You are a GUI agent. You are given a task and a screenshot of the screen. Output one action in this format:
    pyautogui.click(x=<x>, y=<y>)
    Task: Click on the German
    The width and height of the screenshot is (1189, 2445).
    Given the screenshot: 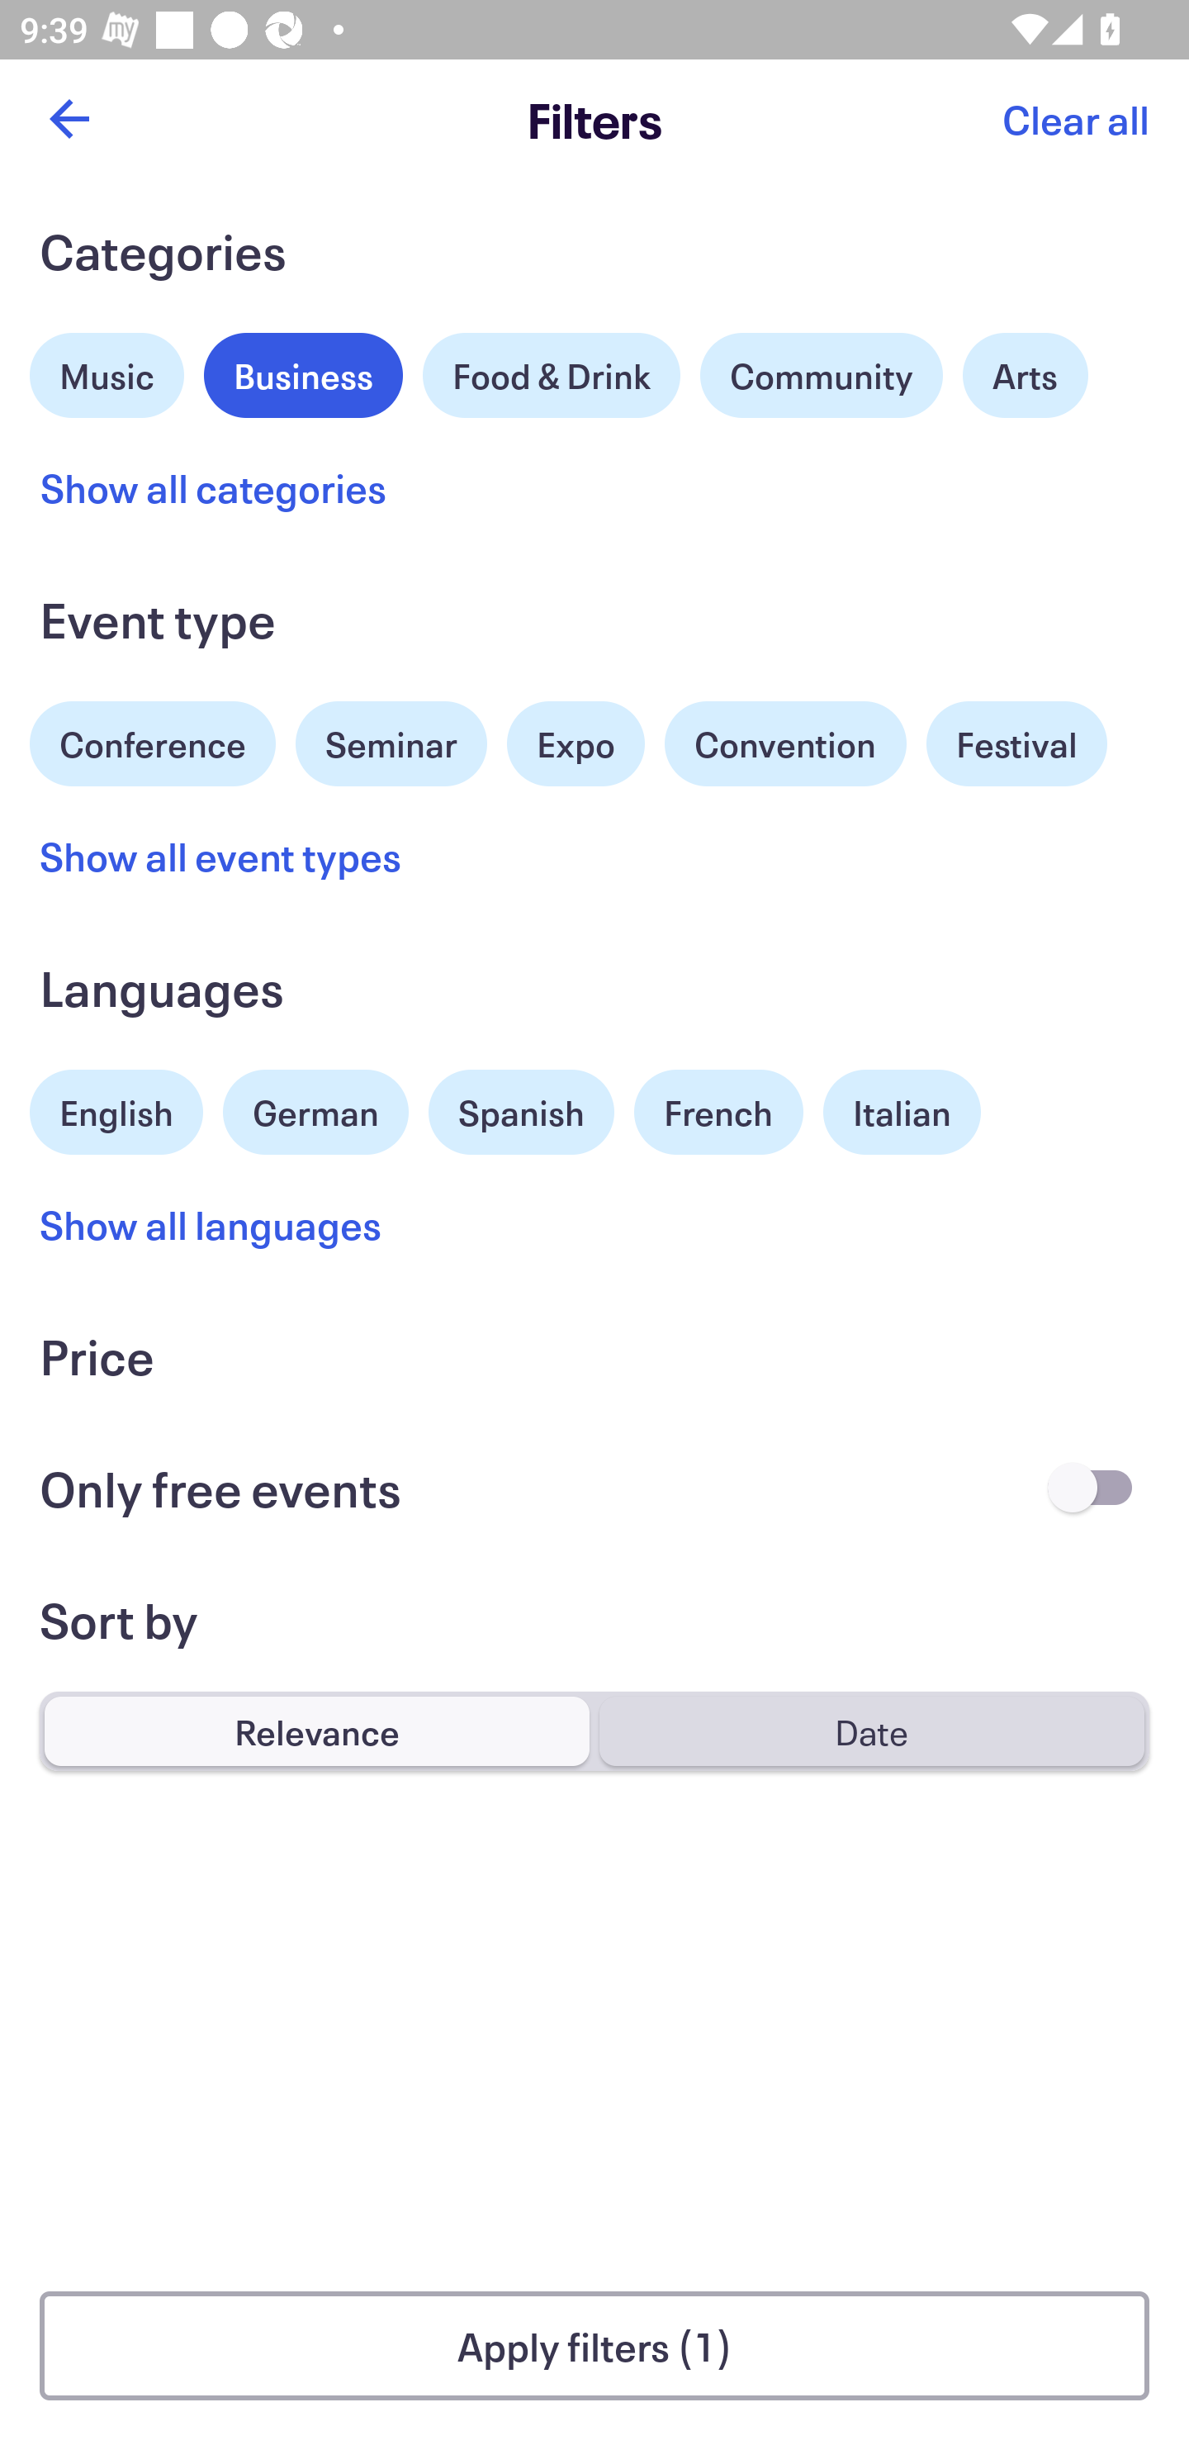 What is the action you would take?
    pyautogui.click(x=315, y=1109)
    